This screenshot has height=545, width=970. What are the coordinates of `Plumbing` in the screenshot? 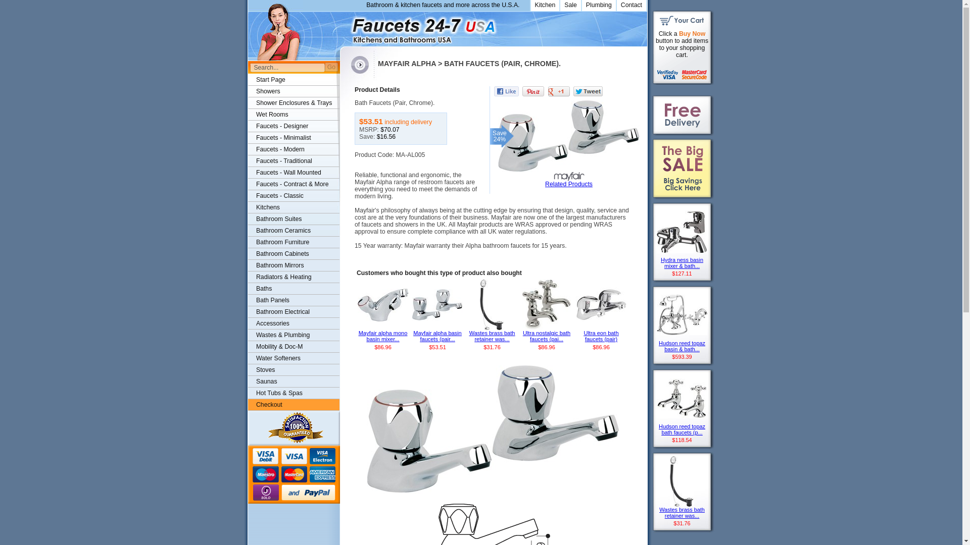 It's located at (598, 5).